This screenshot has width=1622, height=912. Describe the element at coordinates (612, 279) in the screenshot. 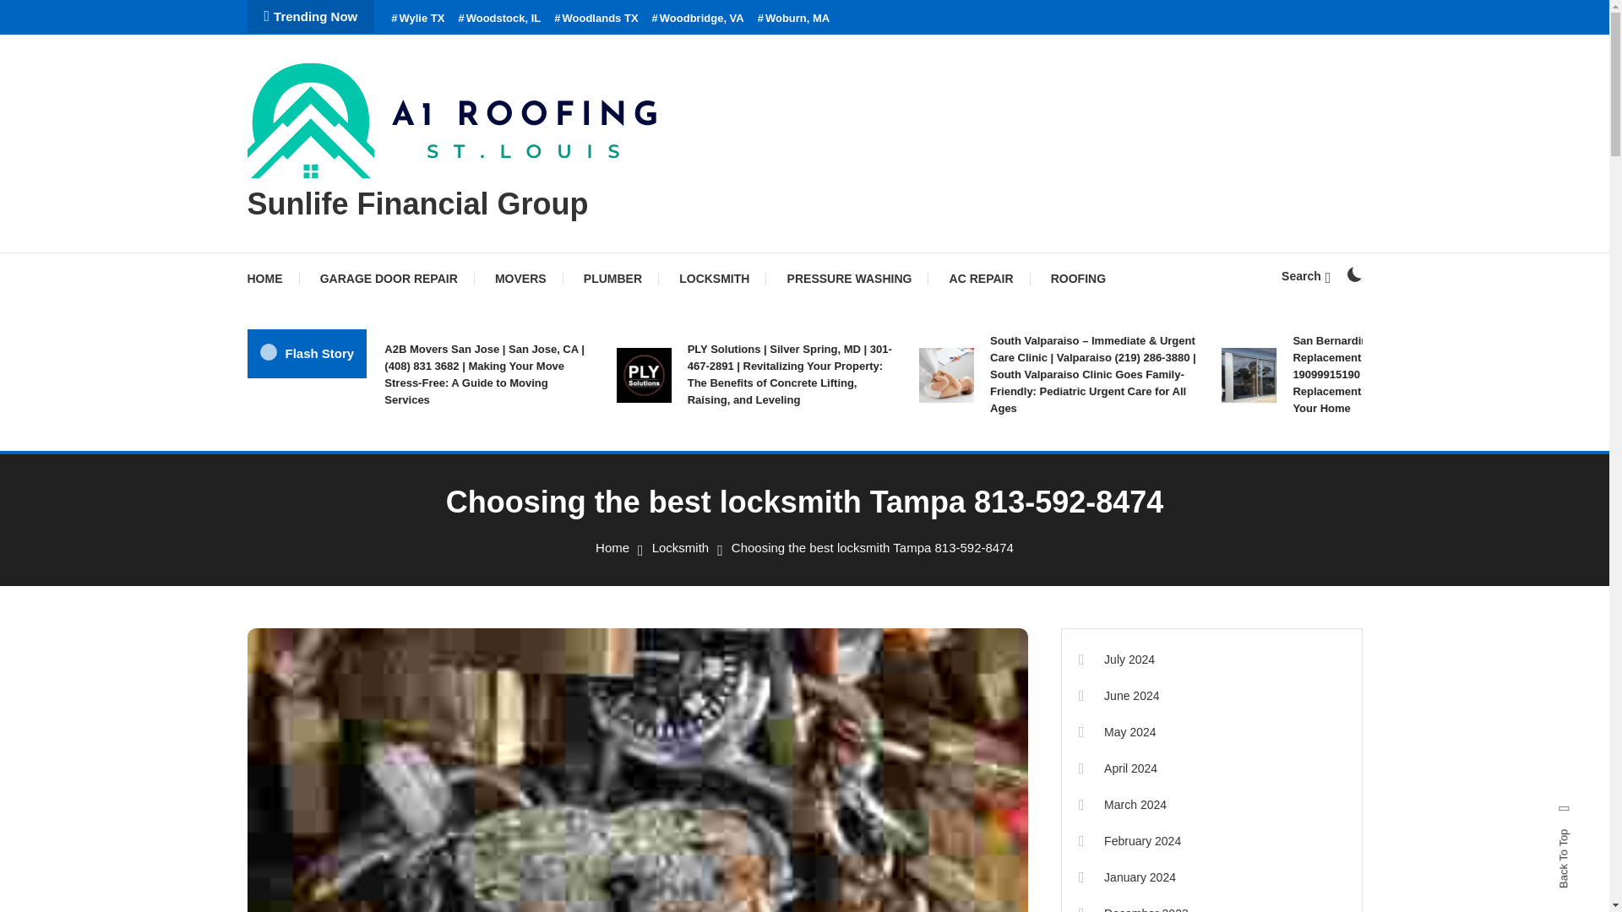

I see `PLUMBER` at that location.